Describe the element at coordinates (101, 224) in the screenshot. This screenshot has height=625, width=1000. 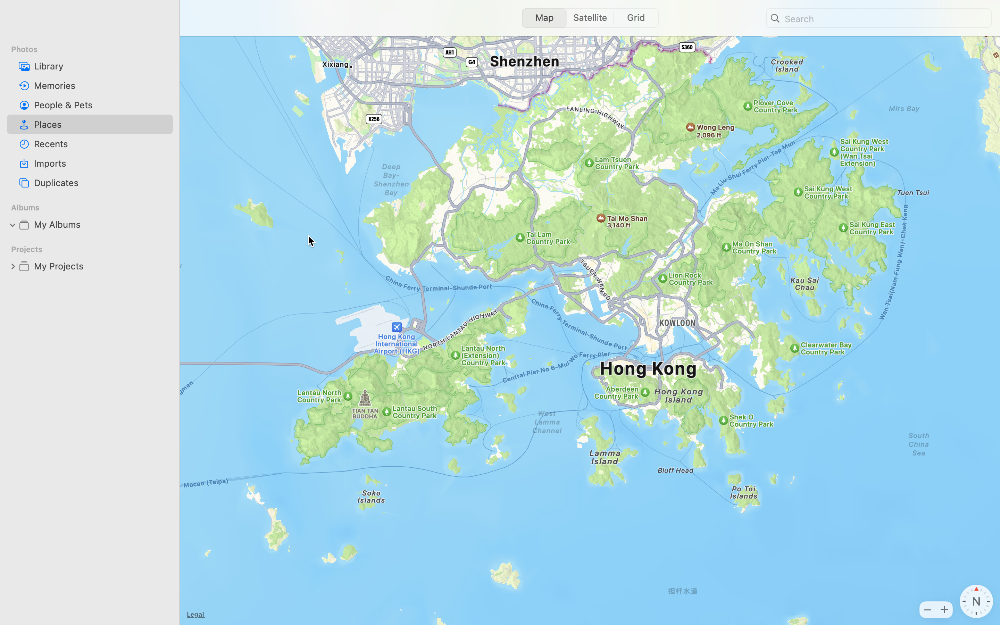
I see `My Albums` at that location.